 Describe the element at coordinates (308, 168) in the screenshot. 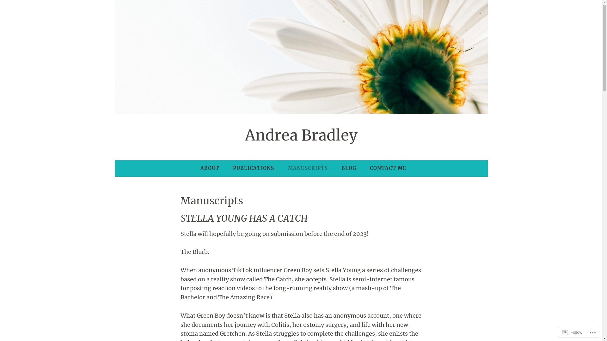

I see `MANUSCRIPTS` at that location.